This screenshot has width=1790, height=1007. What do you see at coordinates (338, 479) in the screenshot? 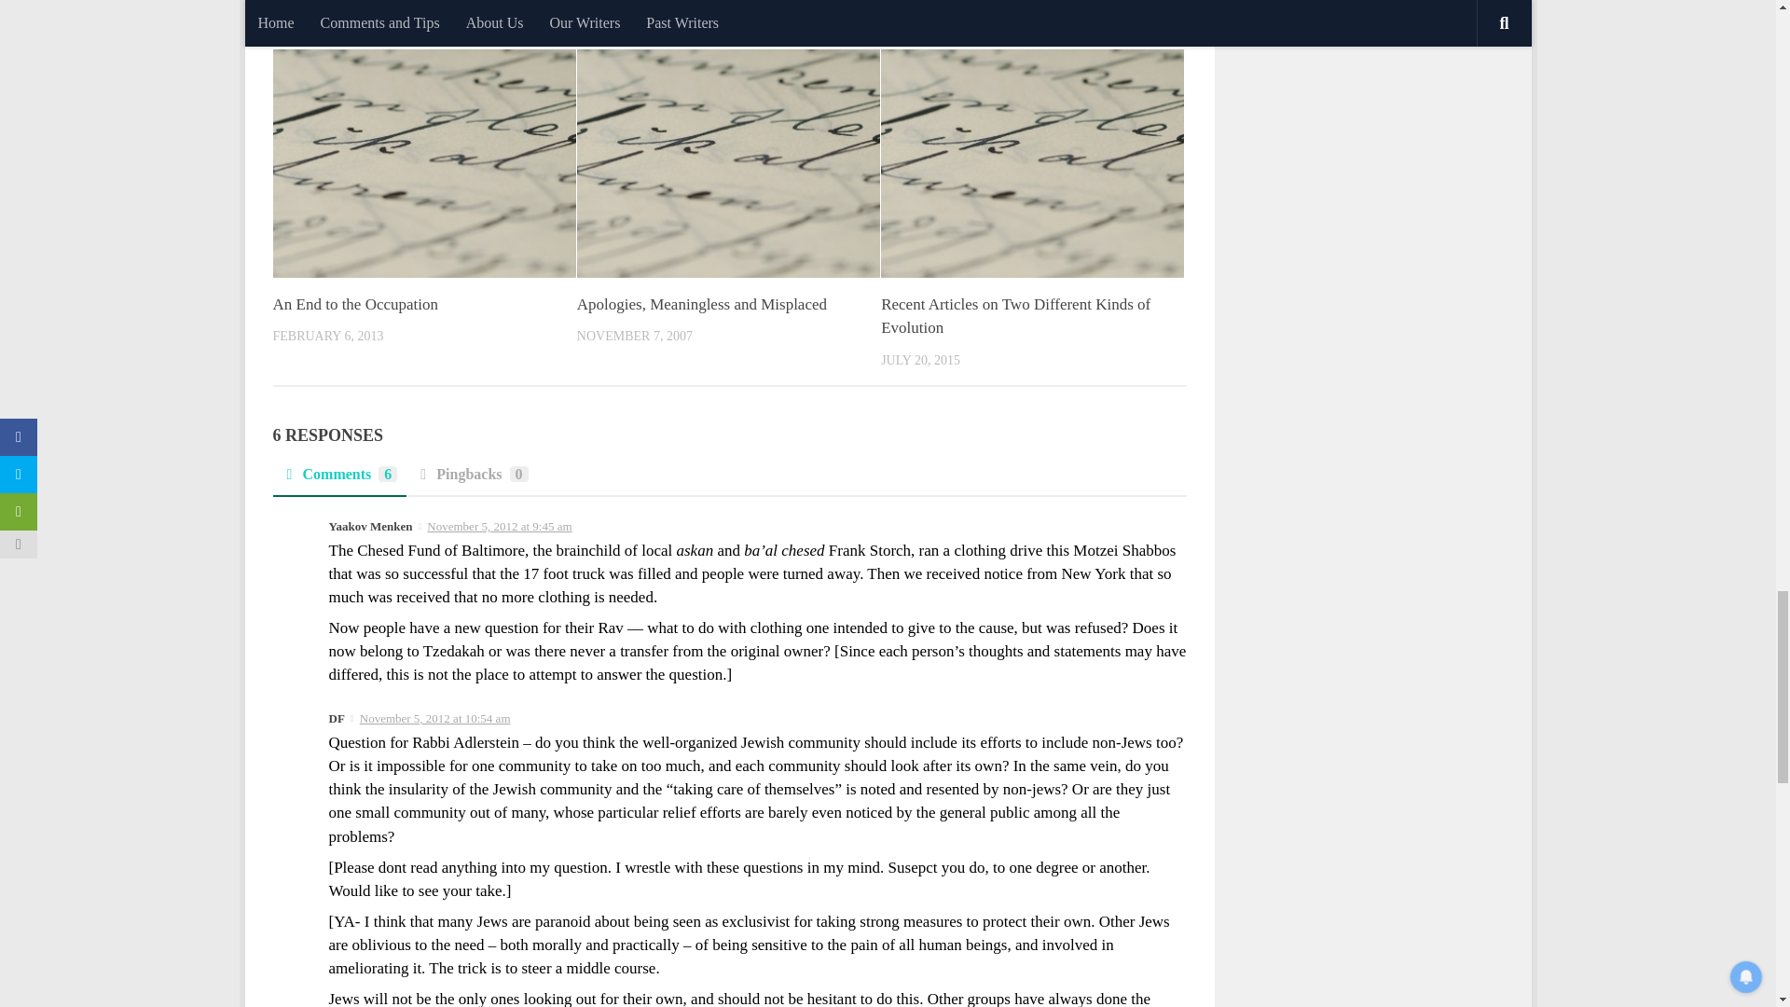
I see `Comments6` at bounding box center [338, 479].